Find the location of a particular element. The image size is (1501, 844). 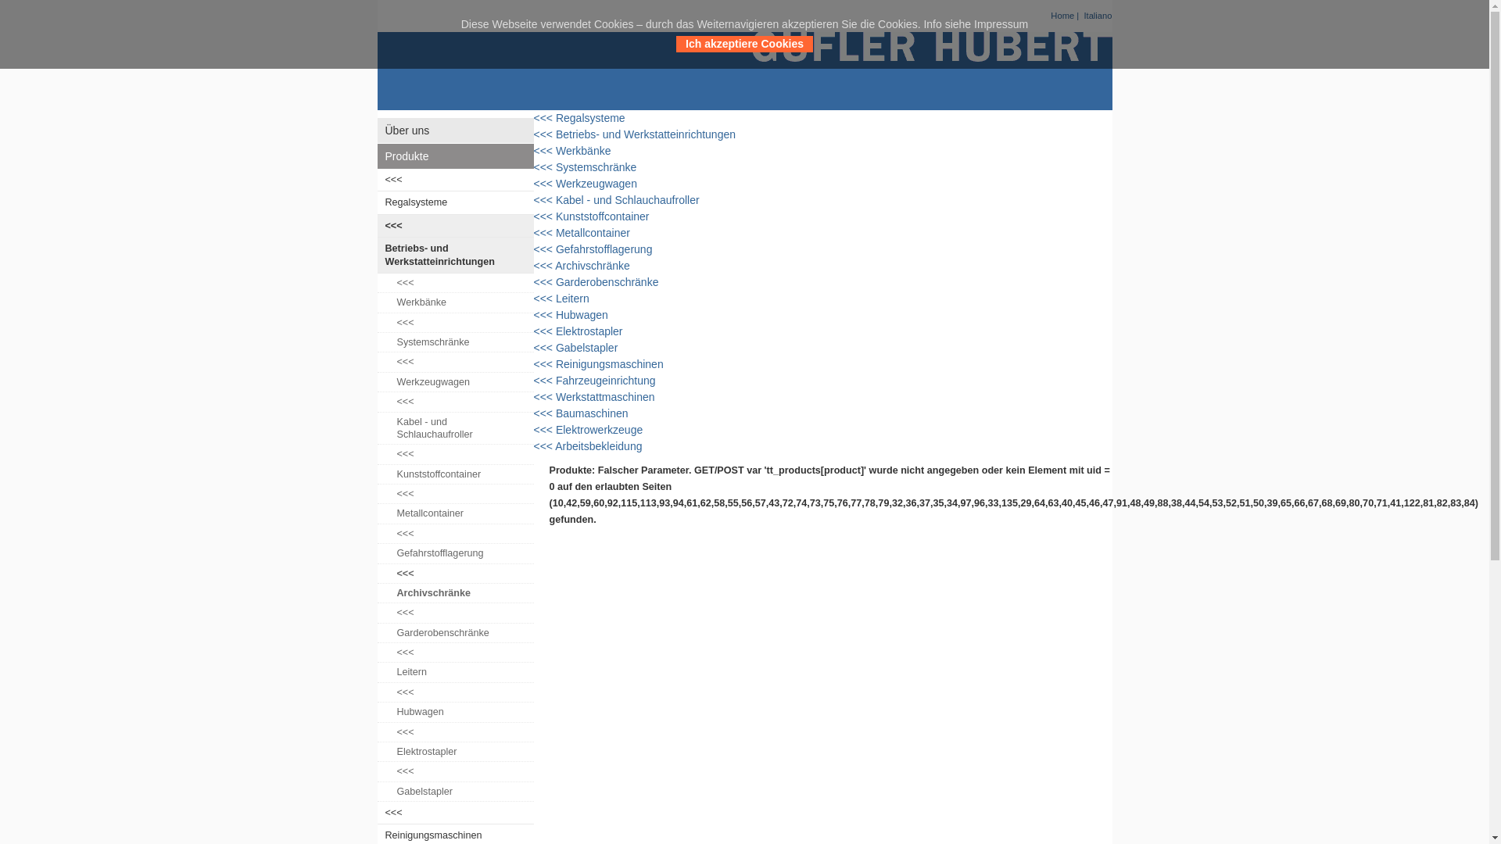

Kabel - und Schlauchaufroller is located at coordinates (455, 429).